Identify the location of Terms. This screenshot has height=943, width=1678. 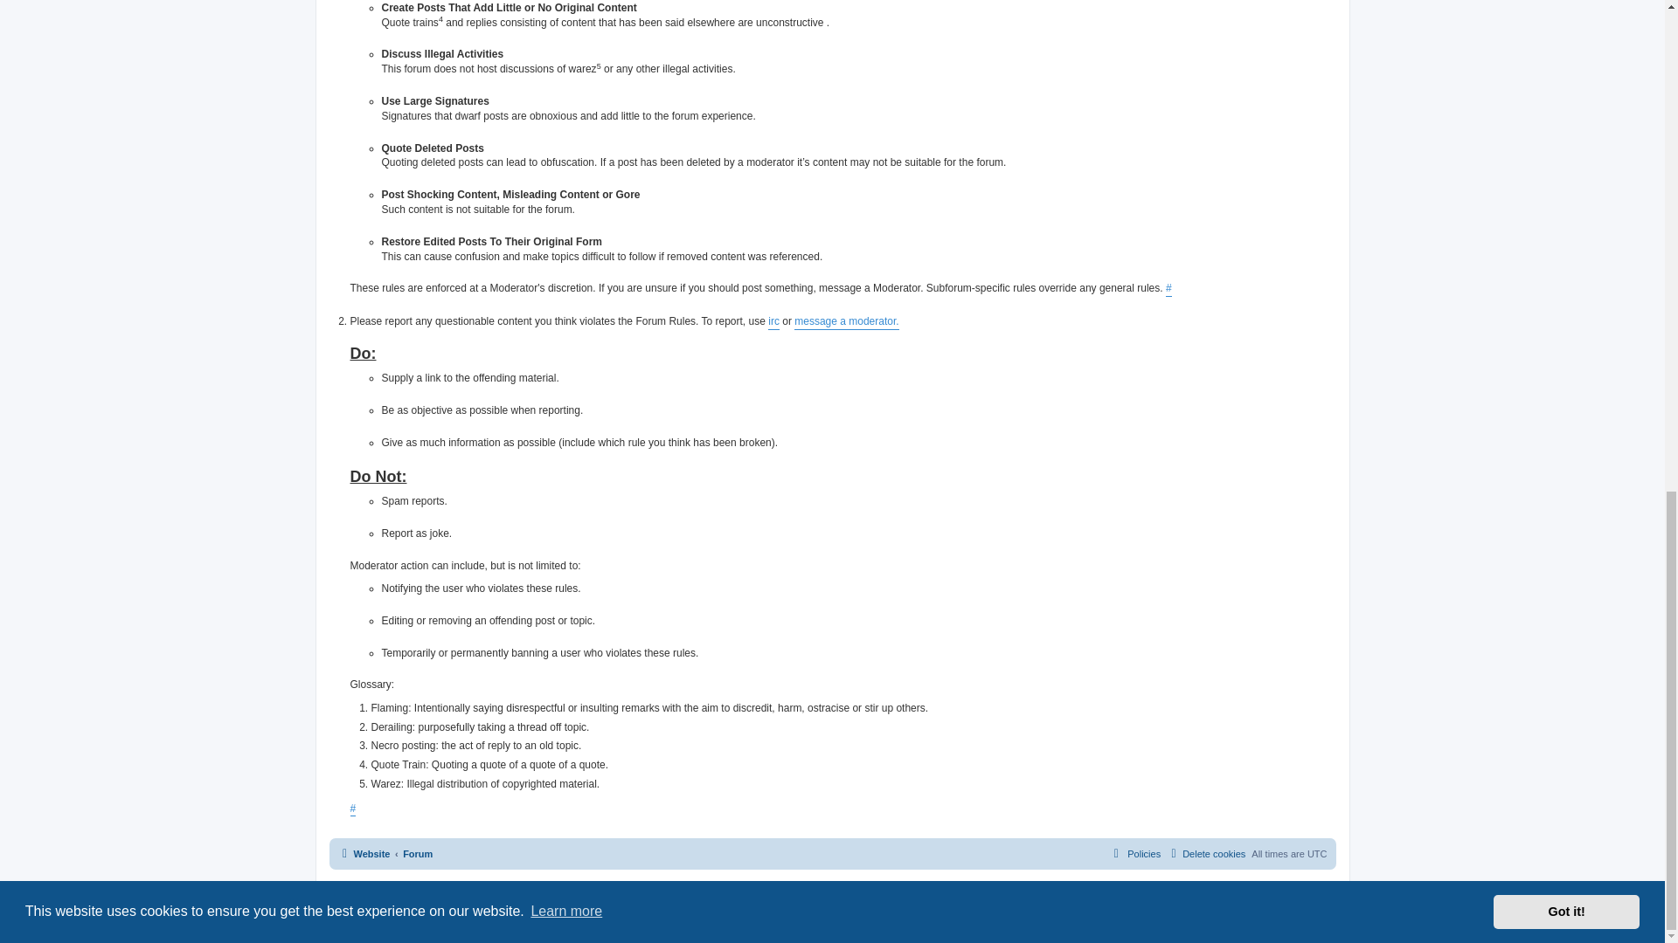
(849, 901).